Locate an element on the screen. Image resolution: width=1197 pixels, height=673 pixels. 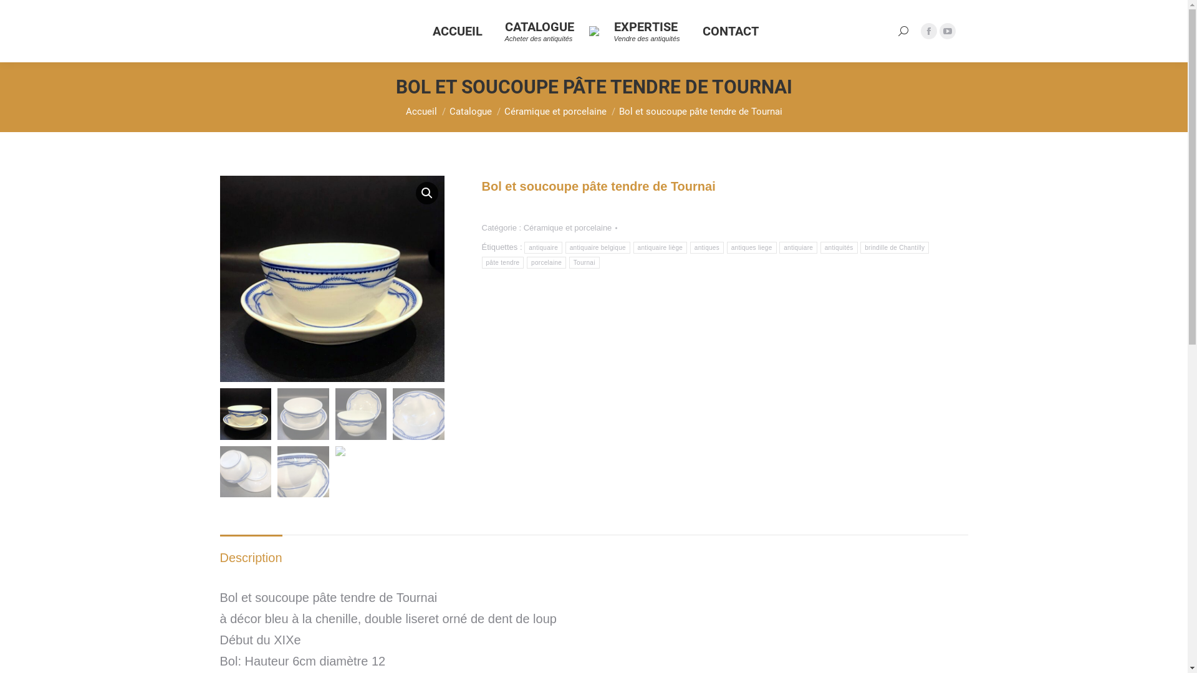
brindille de Chantilly is located at coordinates (895, 248).